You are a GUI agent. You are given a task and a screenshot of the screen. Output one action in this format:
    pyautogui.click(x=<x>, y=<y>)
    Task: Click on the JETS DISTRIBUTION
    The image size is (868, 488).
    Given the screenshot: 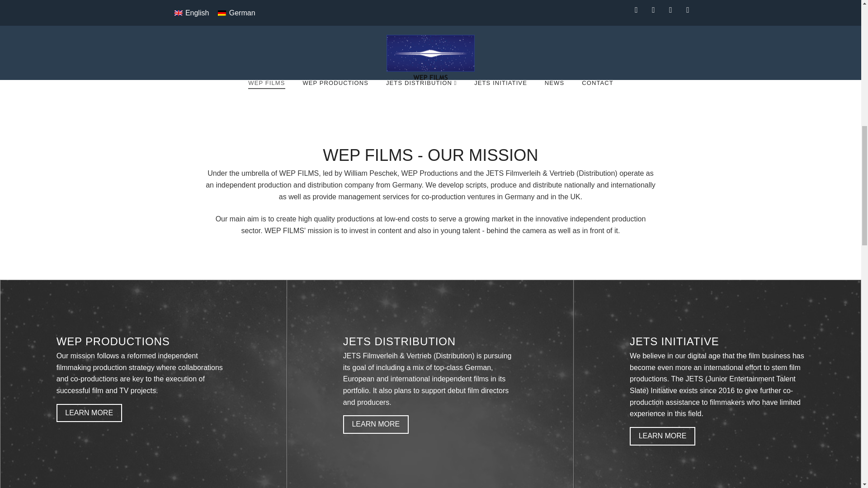 What is the action you would take?
    pyautogui.click(x=421, y=100)
    